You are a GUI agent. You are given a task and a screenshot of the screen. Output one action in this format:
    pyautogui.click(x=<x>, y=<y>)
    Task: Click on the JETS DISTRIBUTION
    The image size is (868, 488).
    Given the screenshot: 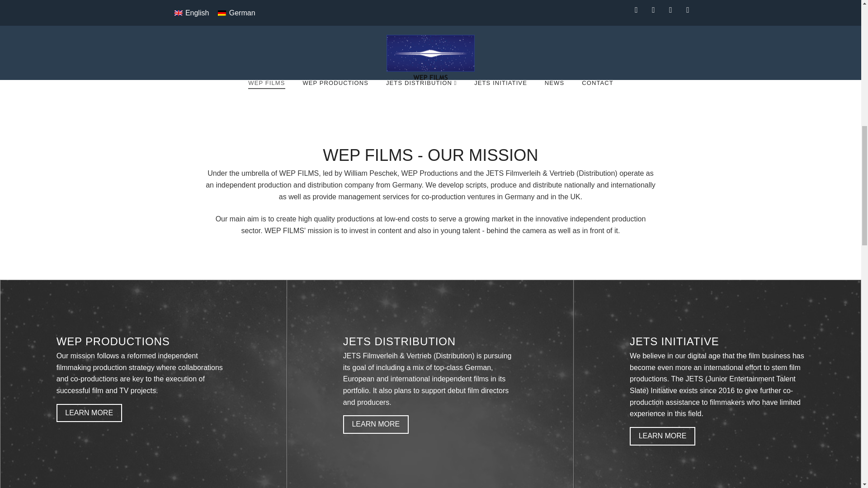 What is the action you would take?
    pyautogui.click(x=421, y=100)
    